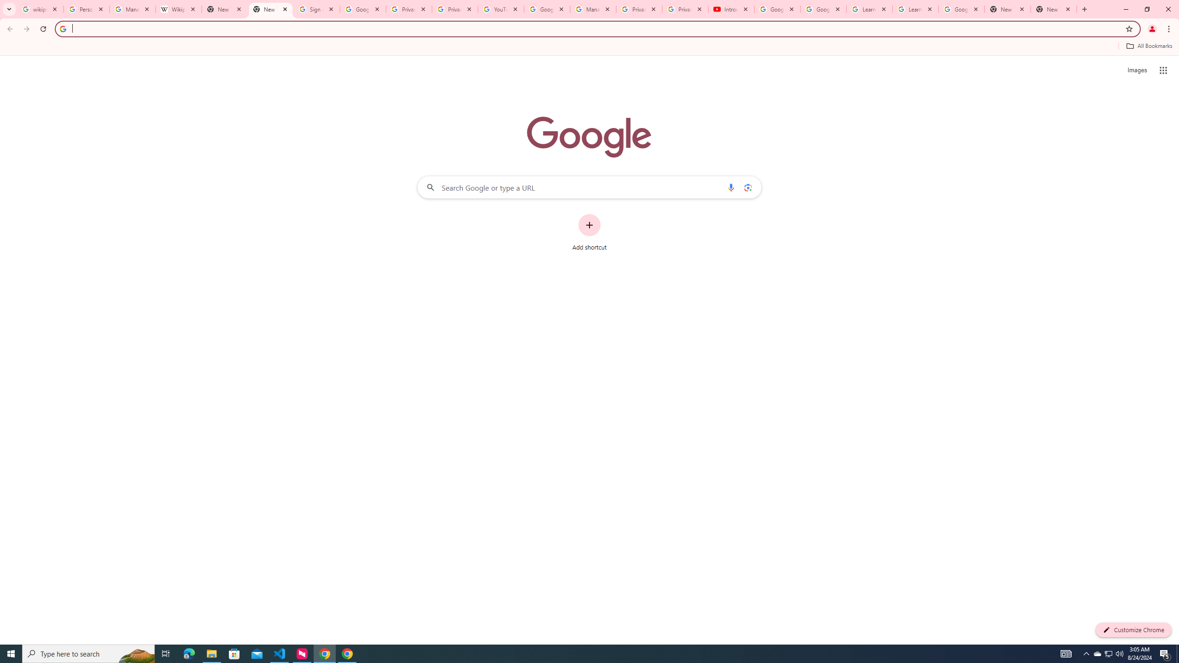 Image resolution: width=1179 pixels, height=663 pixels. What do you see at coordinates (1137, 70) in the screenshot?
I see `Search for Images ` at bounding box center [1137, 70].